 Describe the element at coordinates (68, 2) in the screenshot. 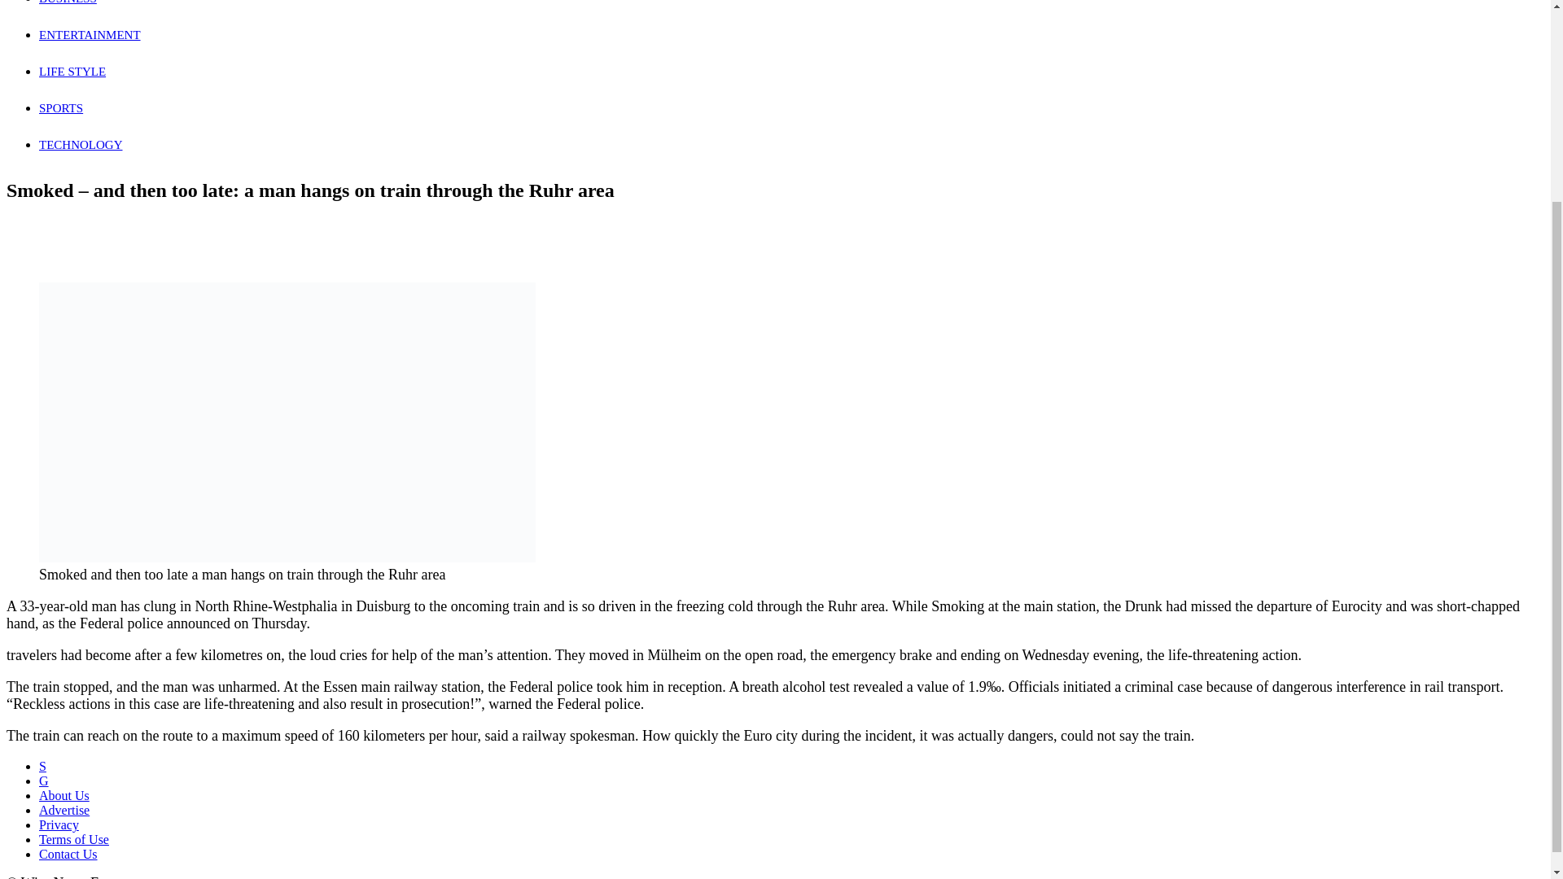

I see `BUSINESS` at that location.